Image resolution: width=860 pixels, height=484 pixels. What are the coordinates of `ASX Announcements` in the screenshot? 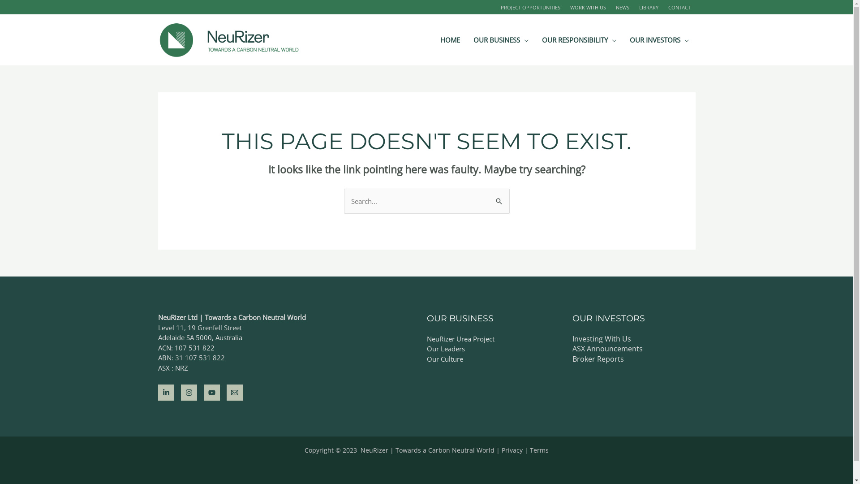 It's located at (607, 349).